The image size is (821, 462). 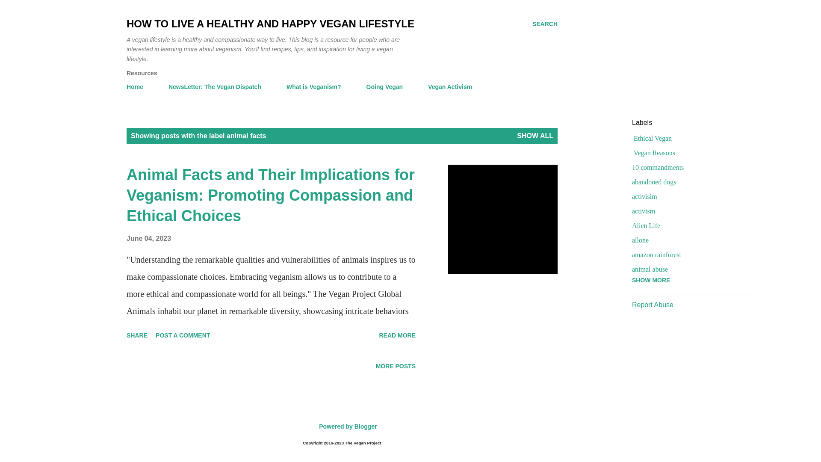 What do you see at coordinates (535, 136) in the screenshot?
I see `SHOW ALL` at bounding box center [535, 136].